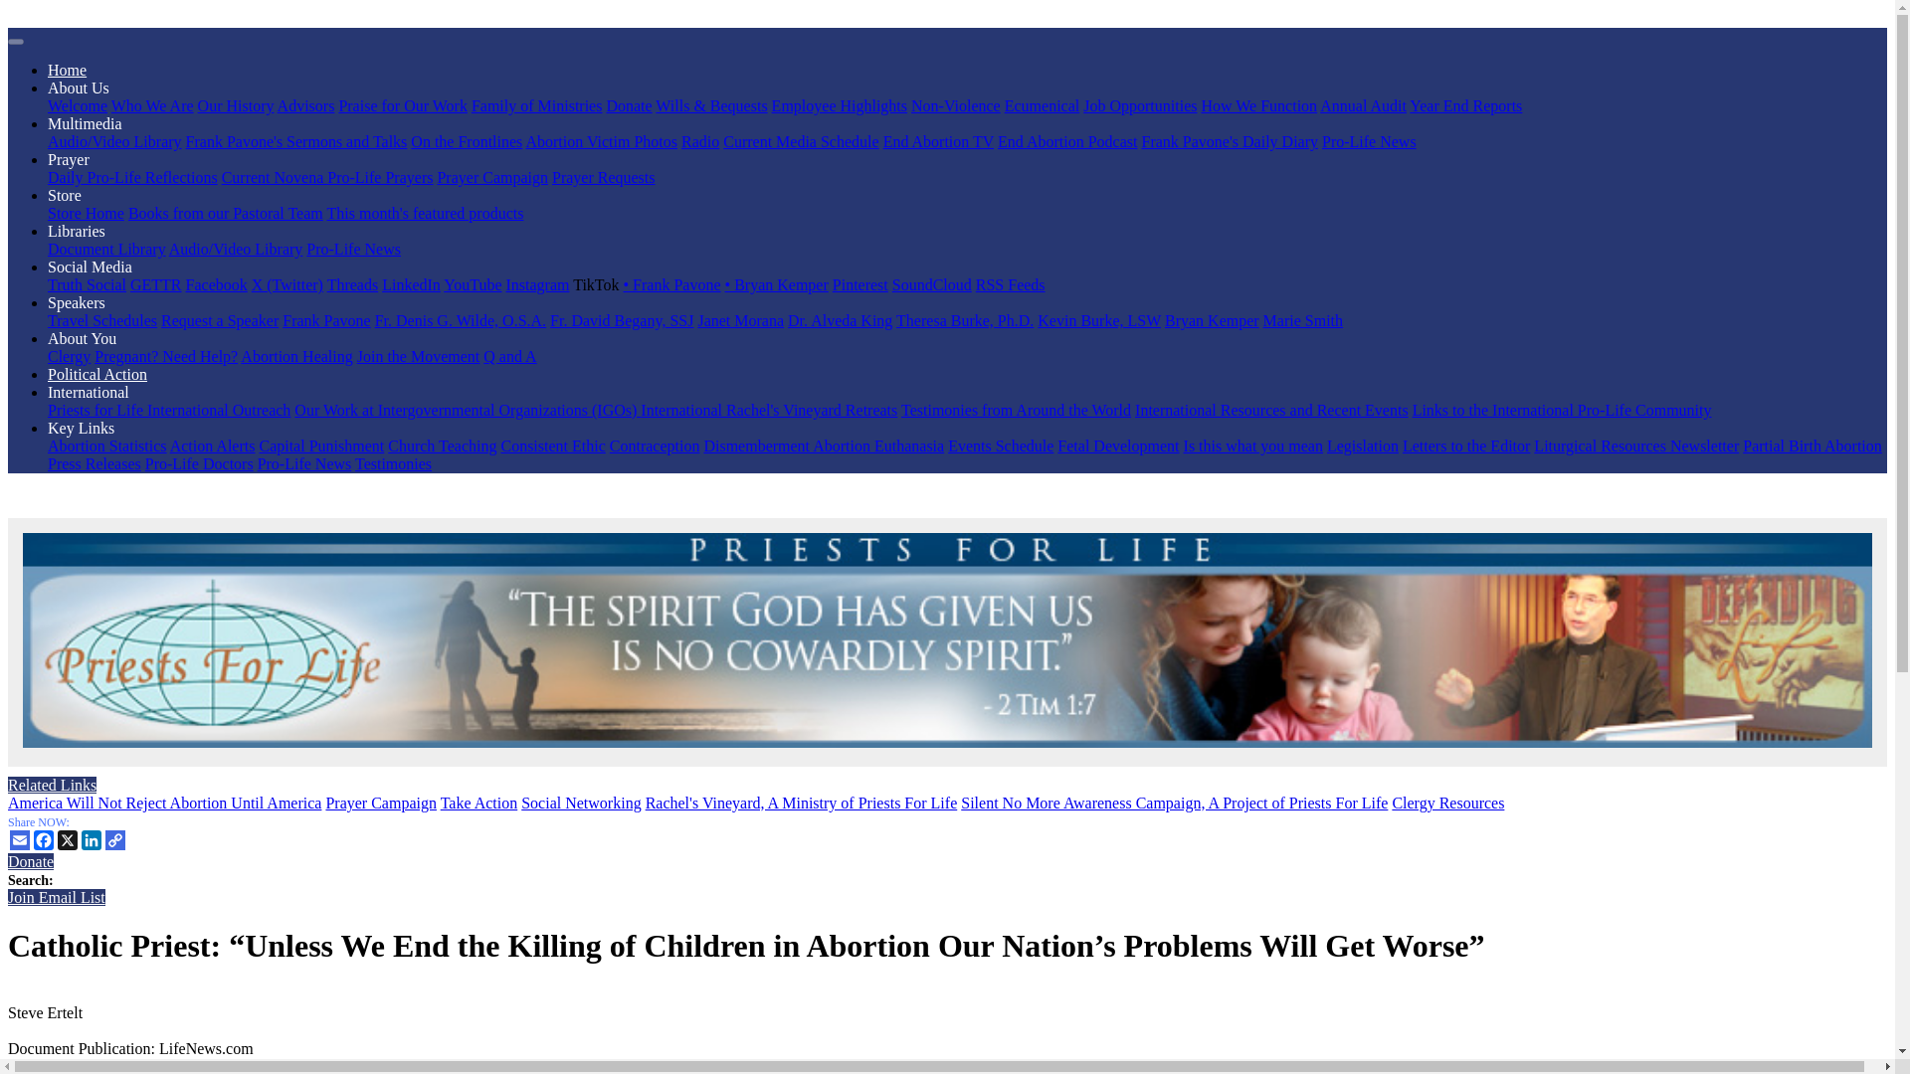 The width and height of the screenshot is (1910, 1074). I want to click on Libraries, so click(76, 231).